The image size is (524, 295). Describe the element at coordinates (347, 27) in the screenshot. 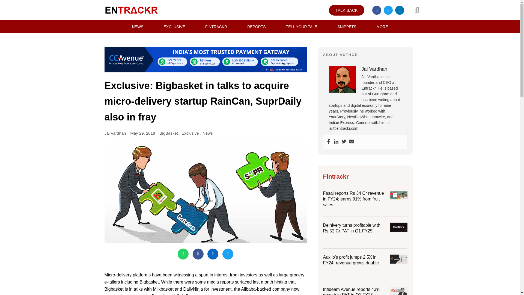

I see `SNIPPETS` at that location.